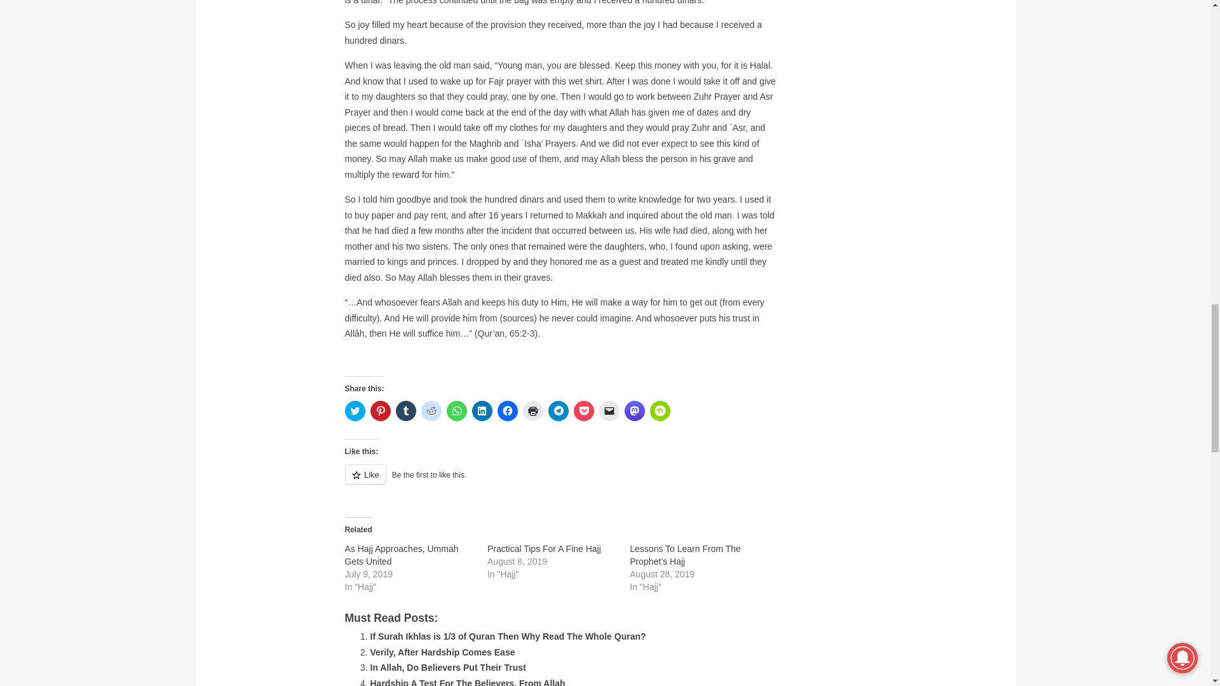  I want to click on Click to share on WhatsApp, so click(456, 410).